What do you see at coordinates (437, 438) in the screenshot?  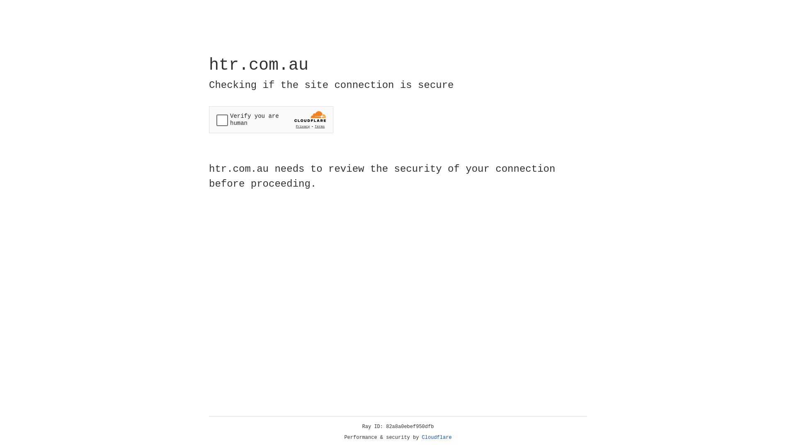 I see `Cloudflare` at bounding box center [437, 438].